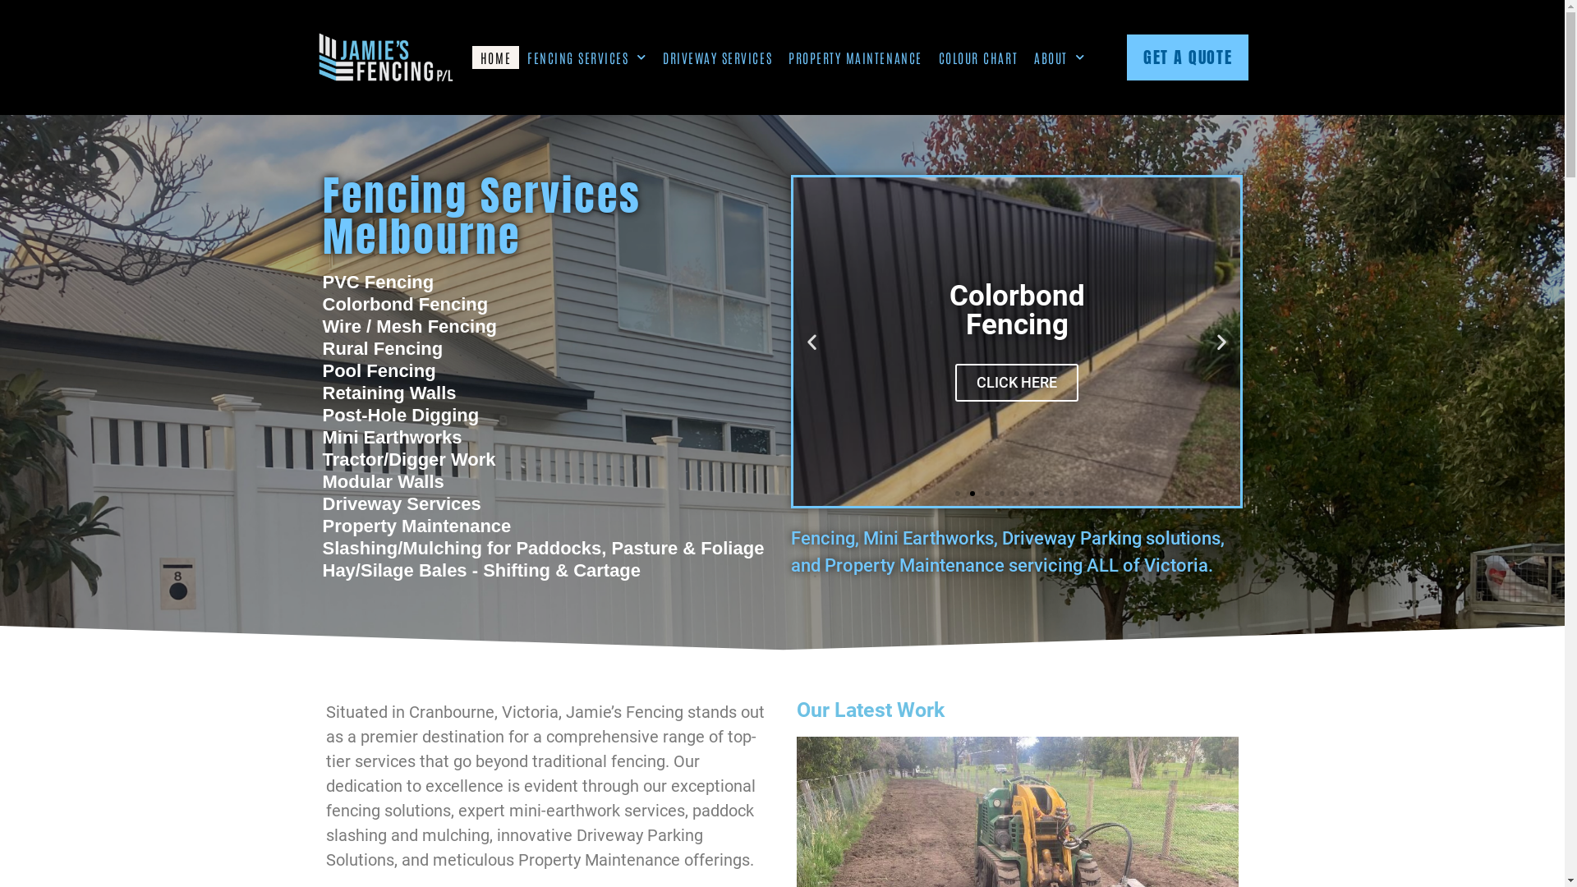  I want to click on Tractor/Digger Work, so click(409, 460).